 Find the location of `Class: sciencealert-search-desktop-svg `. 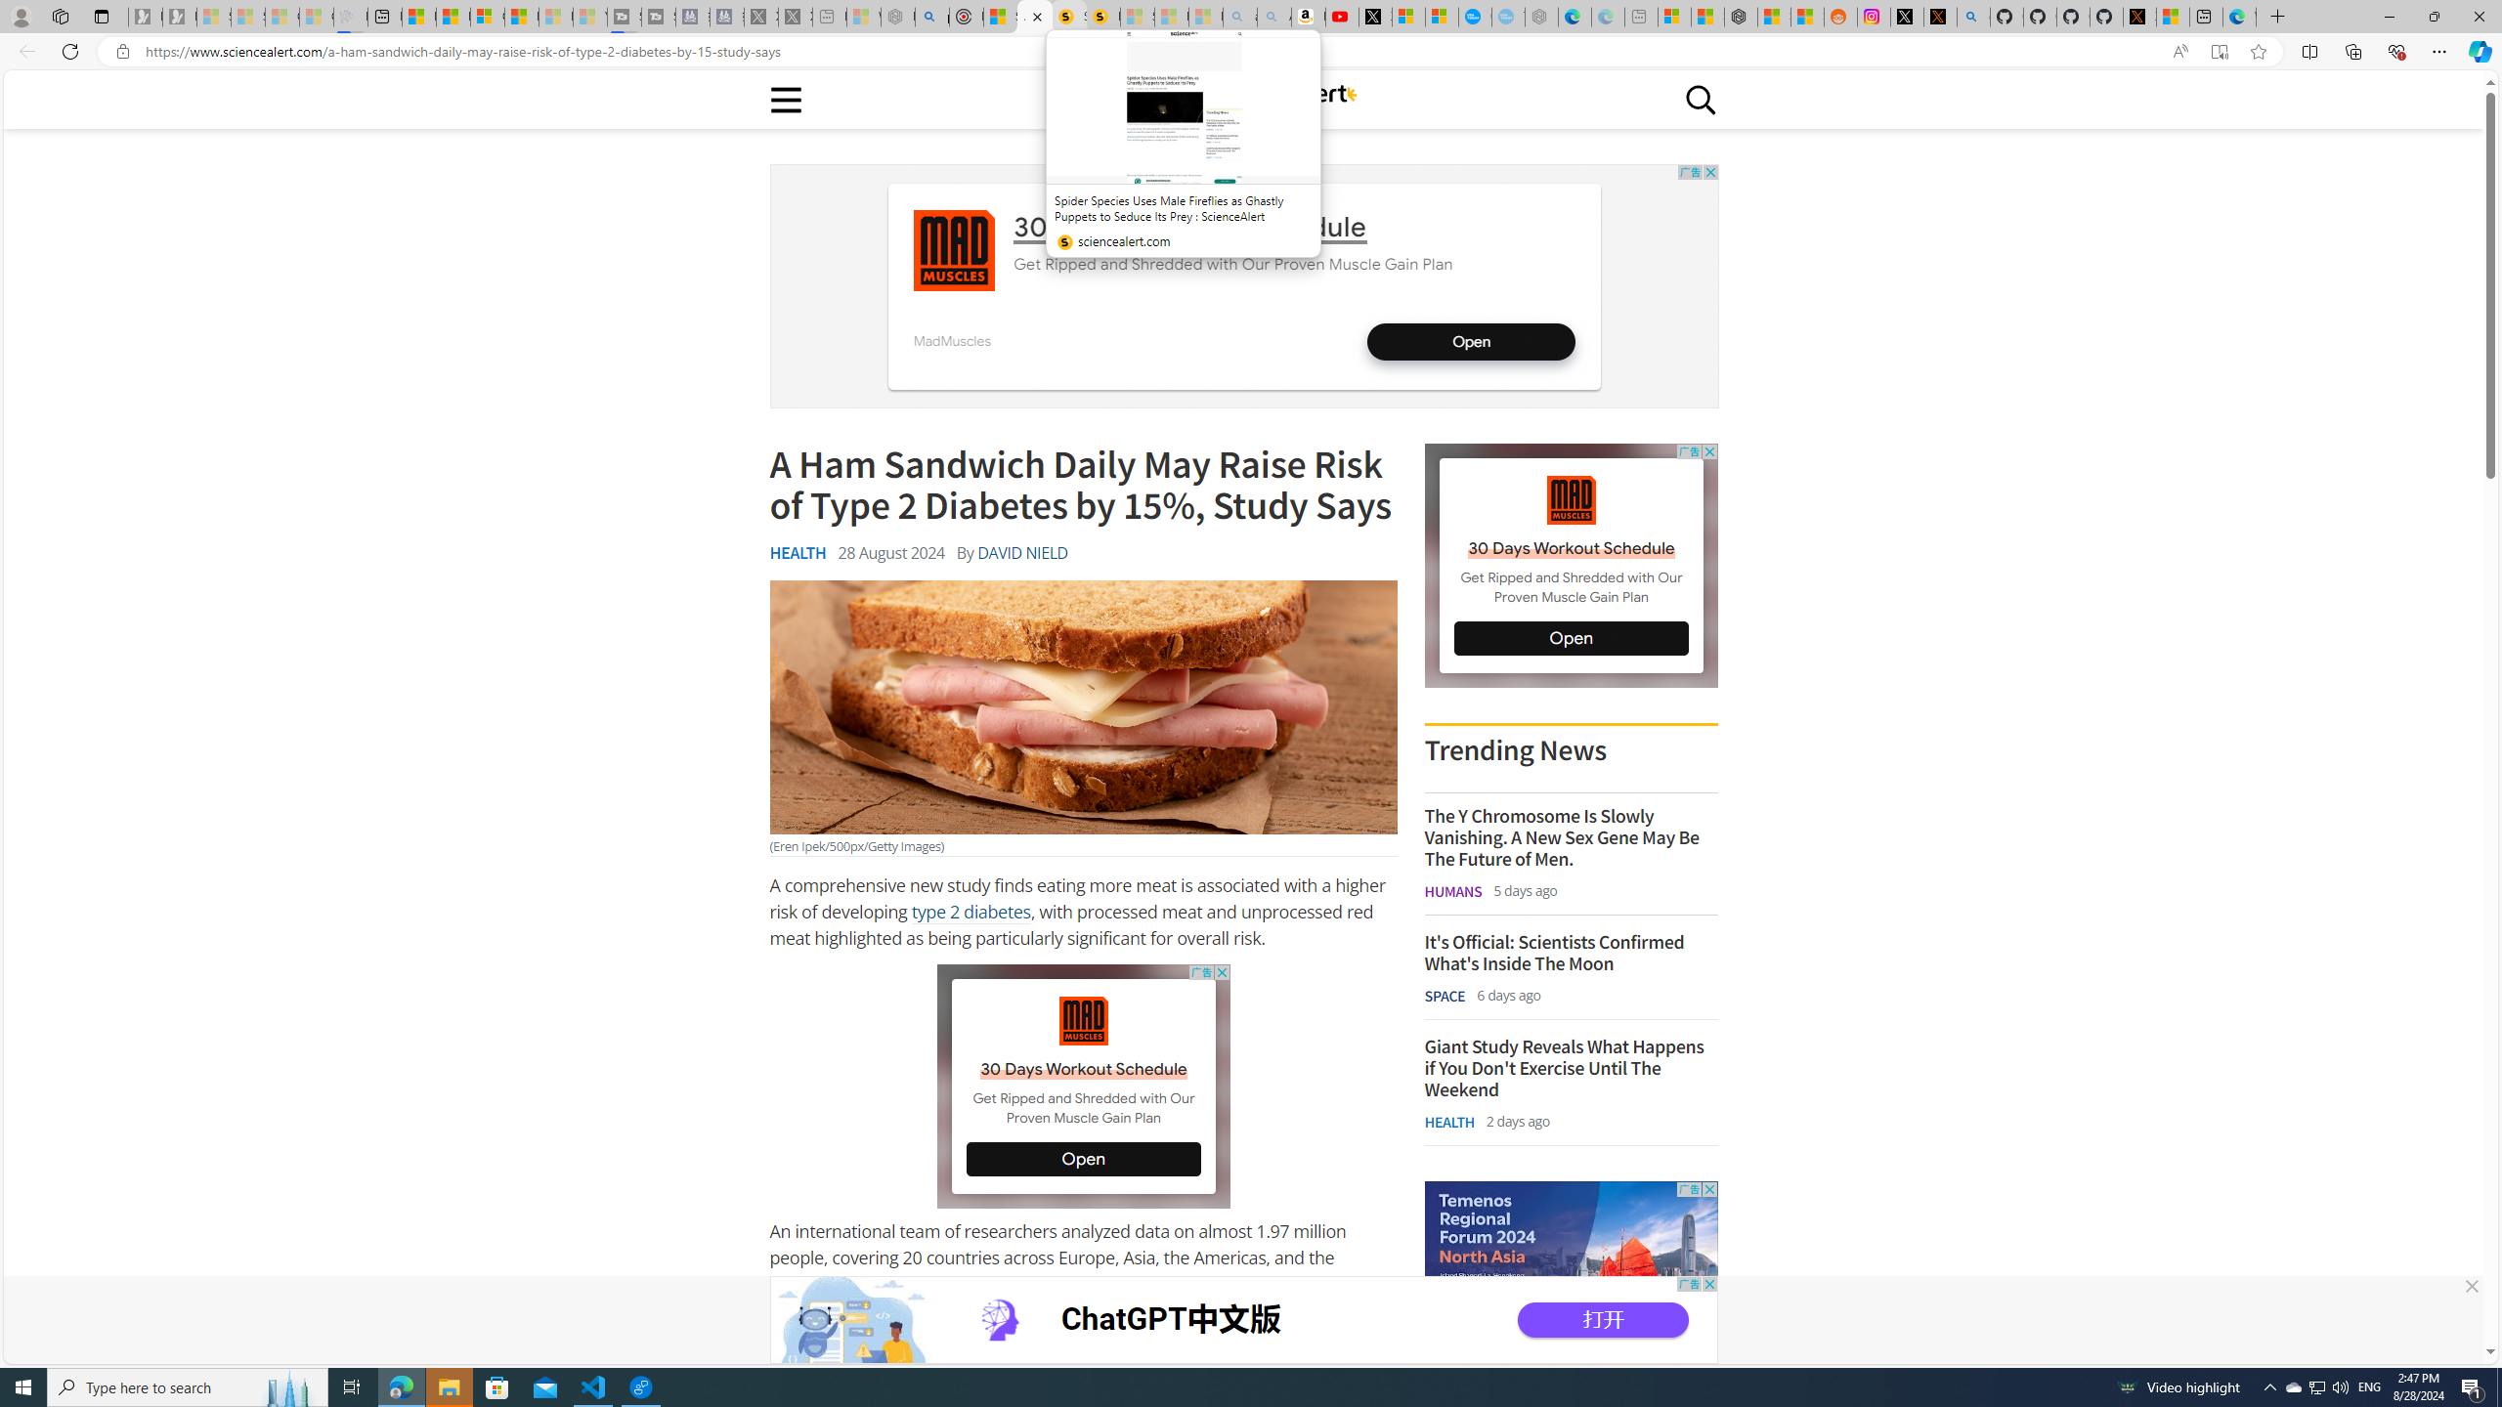

Class: sciencealert-search-desktop-svg  is located at coordinates (1701, 99).